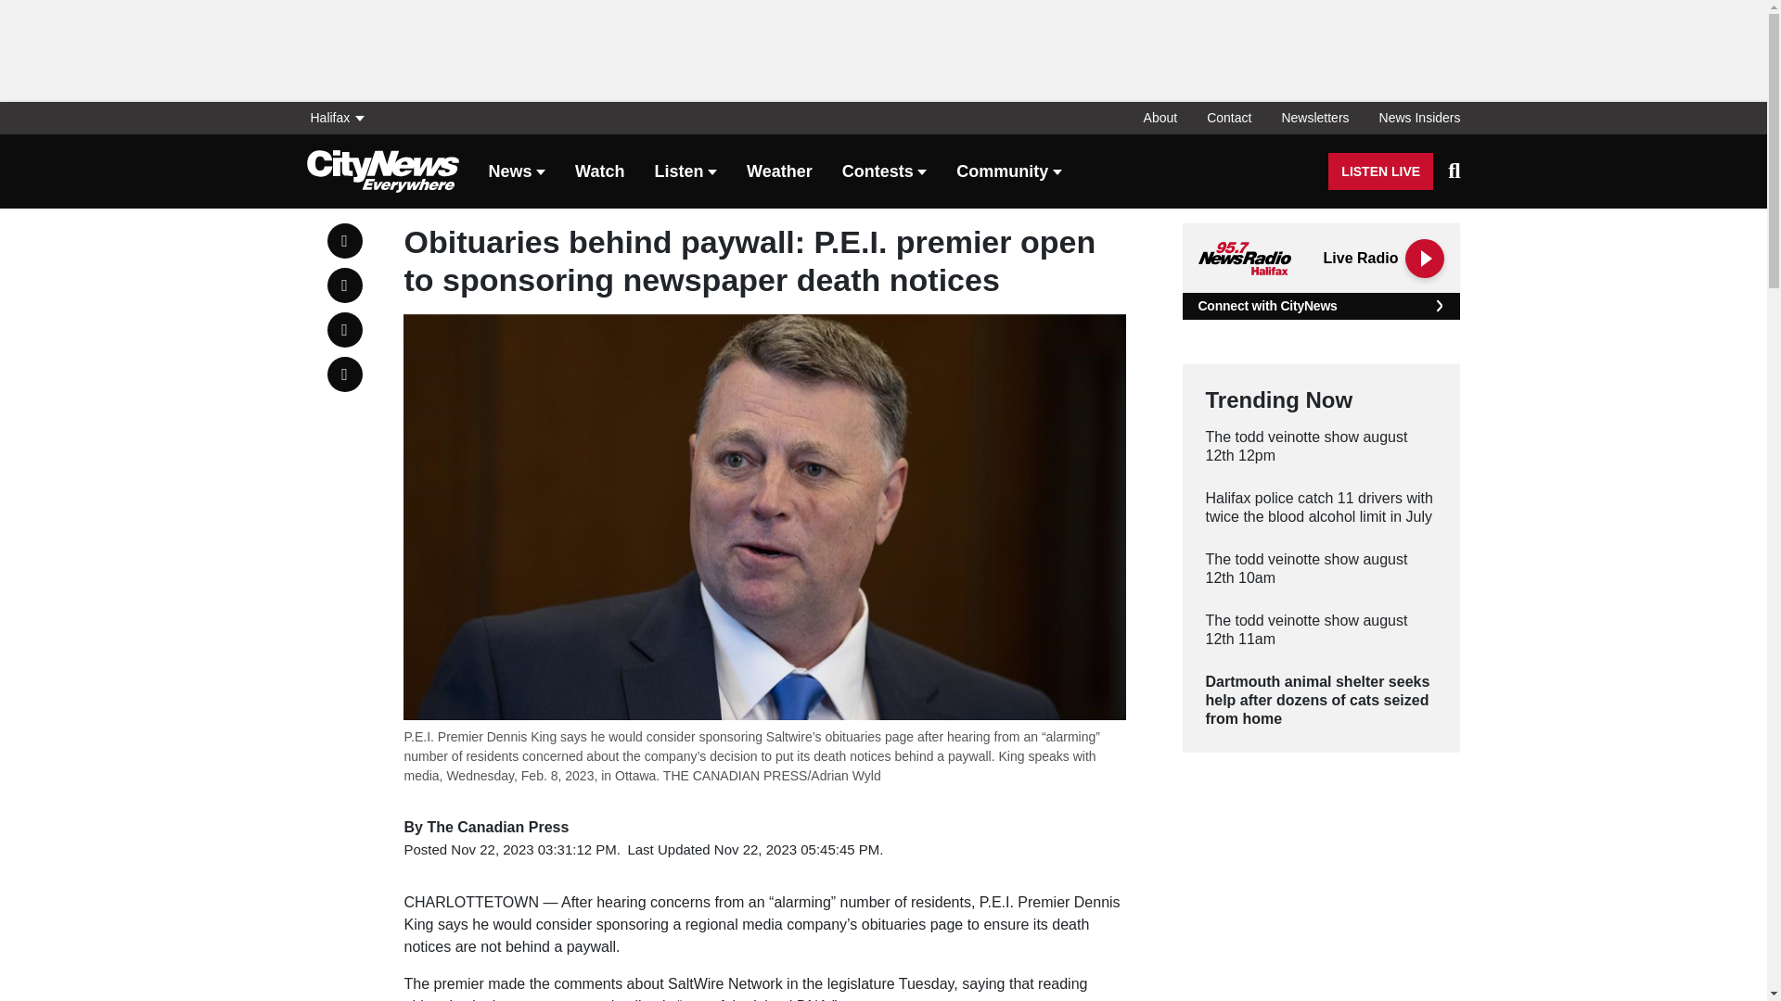 The width and height of the screenshot is (1781, 1001). What do you see at coordinates (885, 172) in the screenshot?
I see `Contests` at bounding box center [885, 172].